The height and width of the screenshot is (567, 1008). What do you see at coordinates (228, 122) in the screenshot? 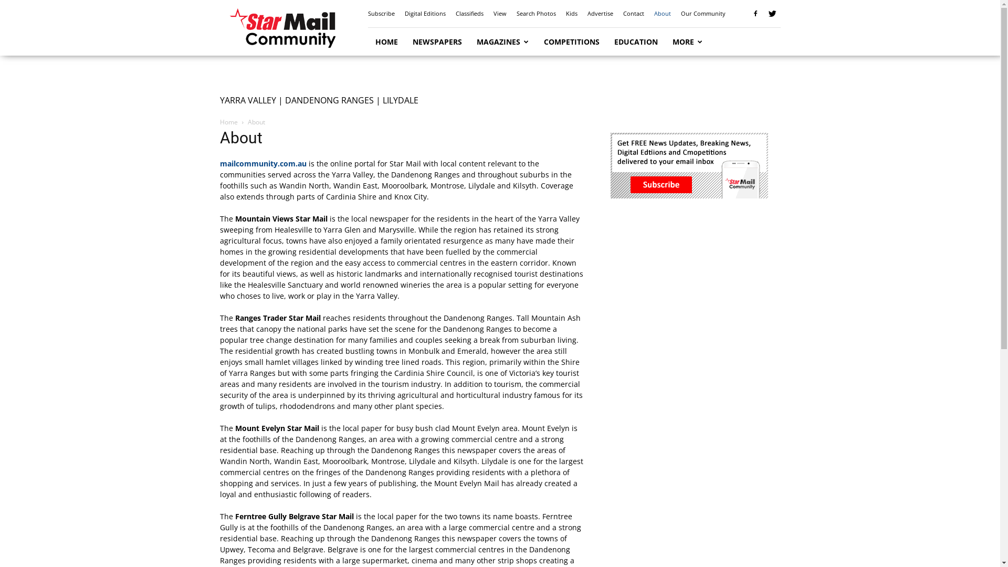
I see `Home` at bounding box center [228, 122].